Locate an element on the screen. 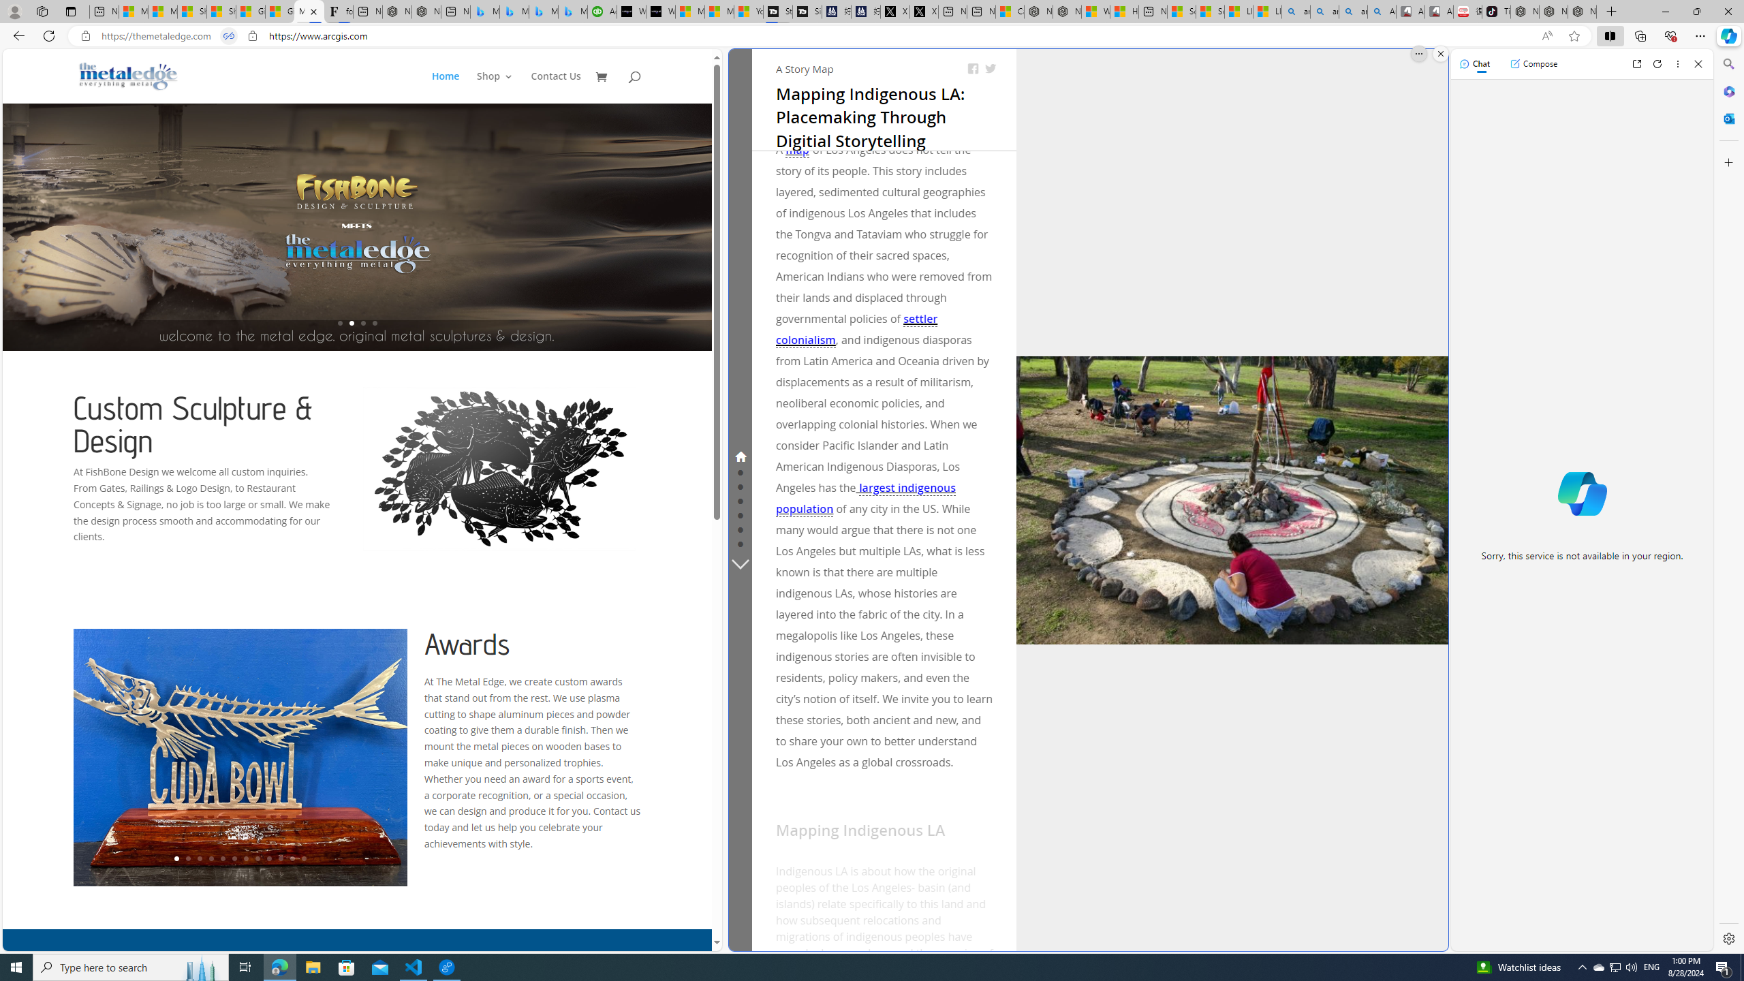 This screenshot has width=1744, height=981. 11 is located at coordinates (292, 858).